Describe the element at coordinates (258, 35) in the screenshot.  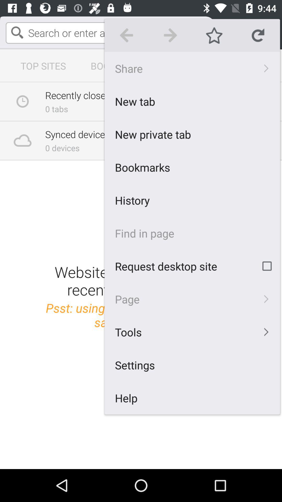
I see `select item above the share` at that location.